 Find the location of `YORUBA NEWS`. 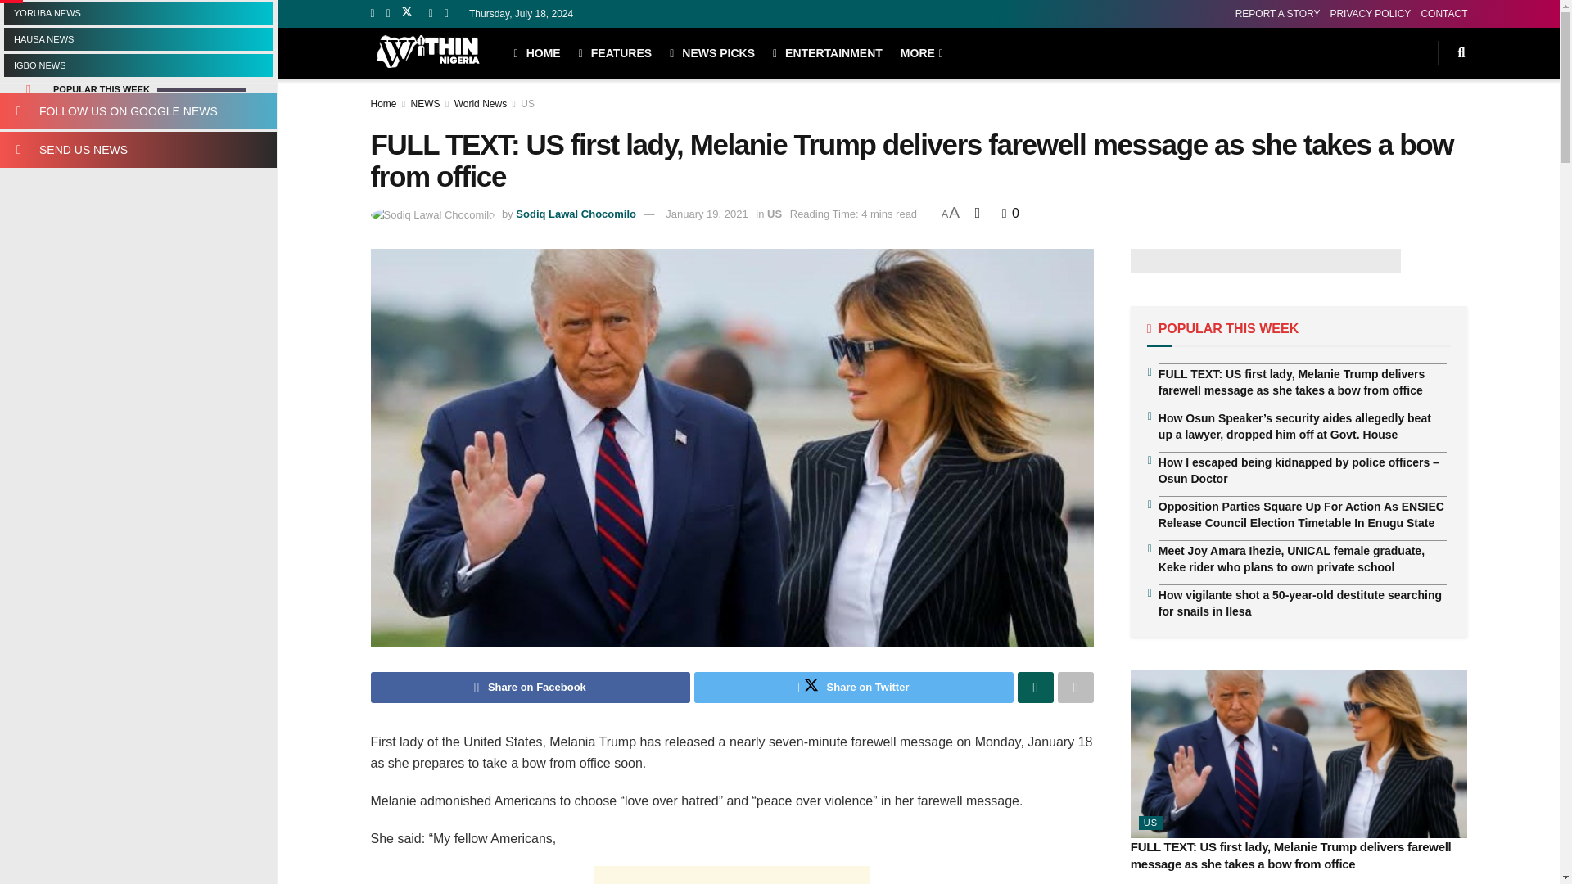

YORUBA NEWS is located at coordinates (138, 13).